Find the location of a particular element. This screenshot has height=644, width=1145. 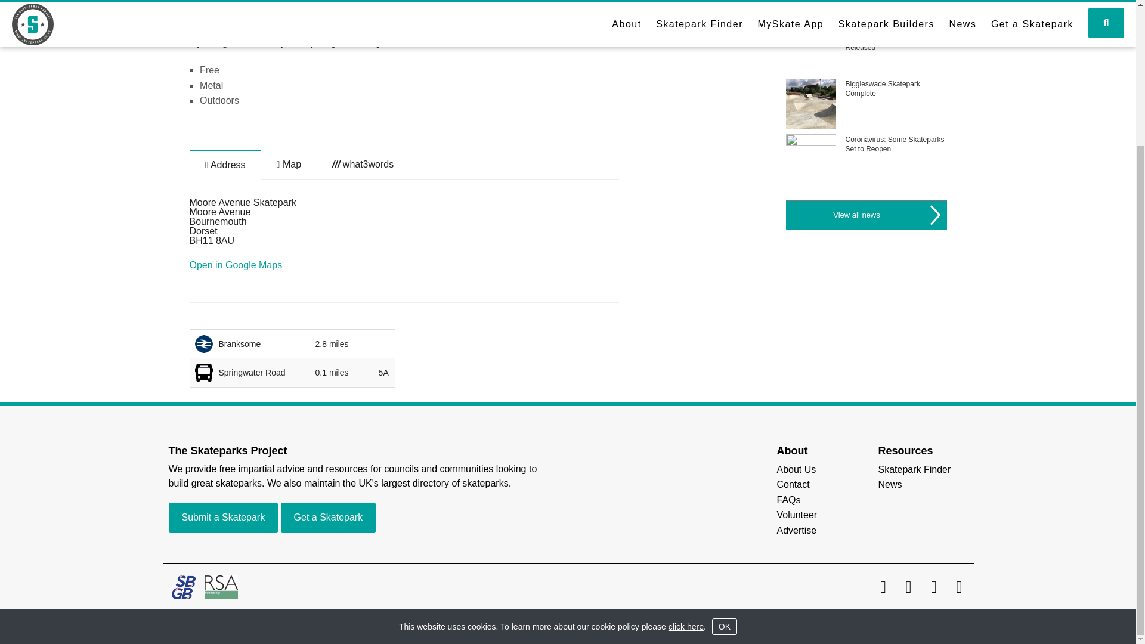

what3words Address is located at coordinates (363, 165).